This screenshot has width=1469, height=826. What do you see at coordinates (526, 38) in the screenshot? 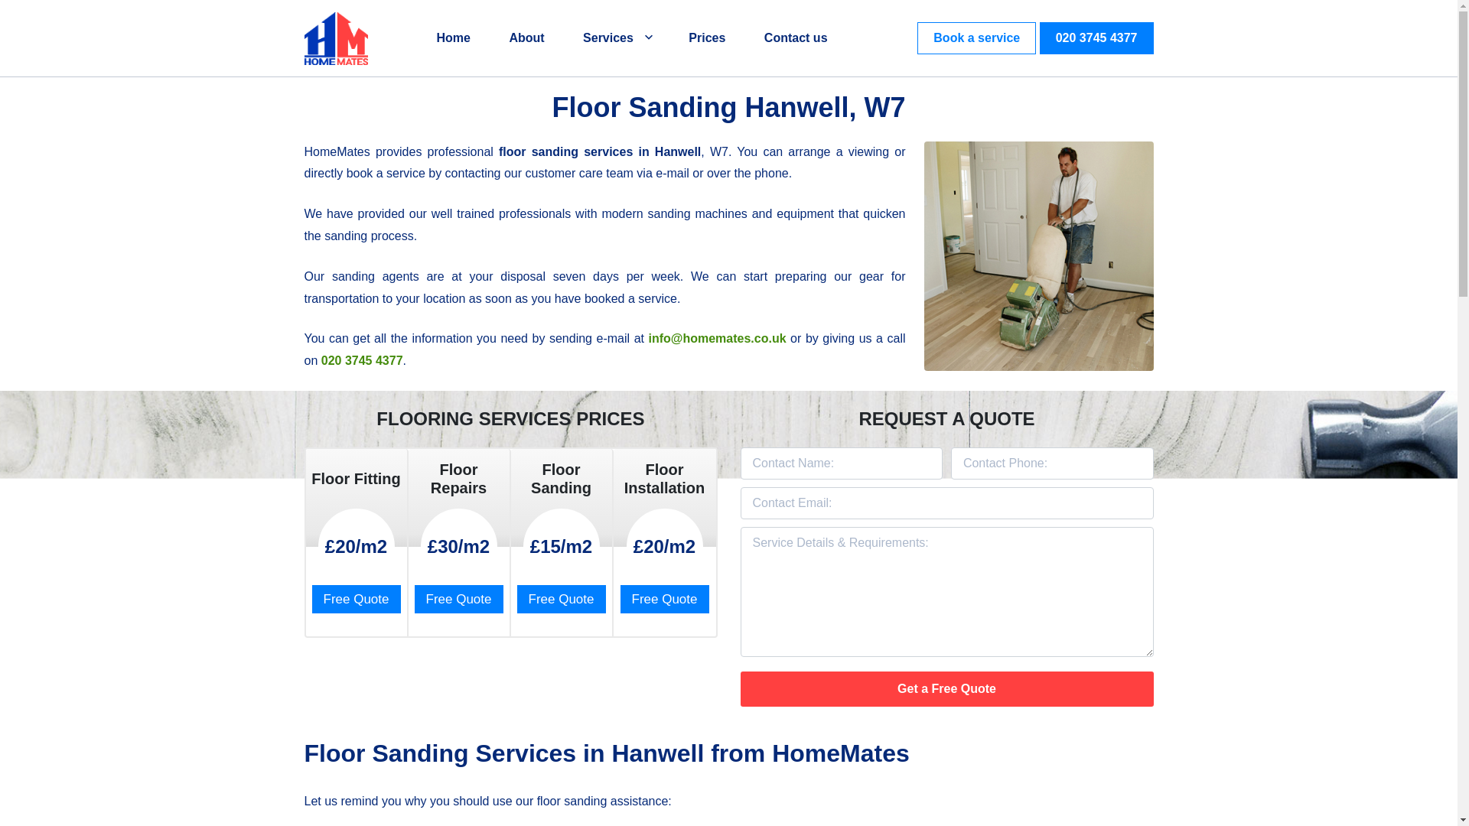
I see `About` at bounding box center [526, 38].